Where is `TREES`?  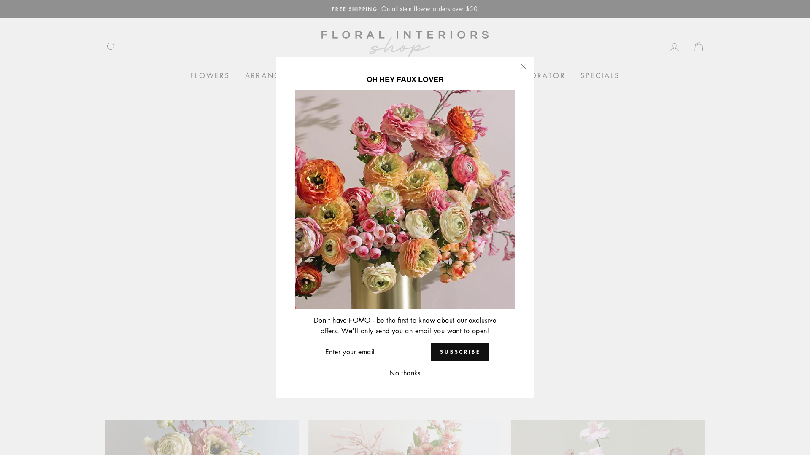 TREES is located at coordinates (448, 76).